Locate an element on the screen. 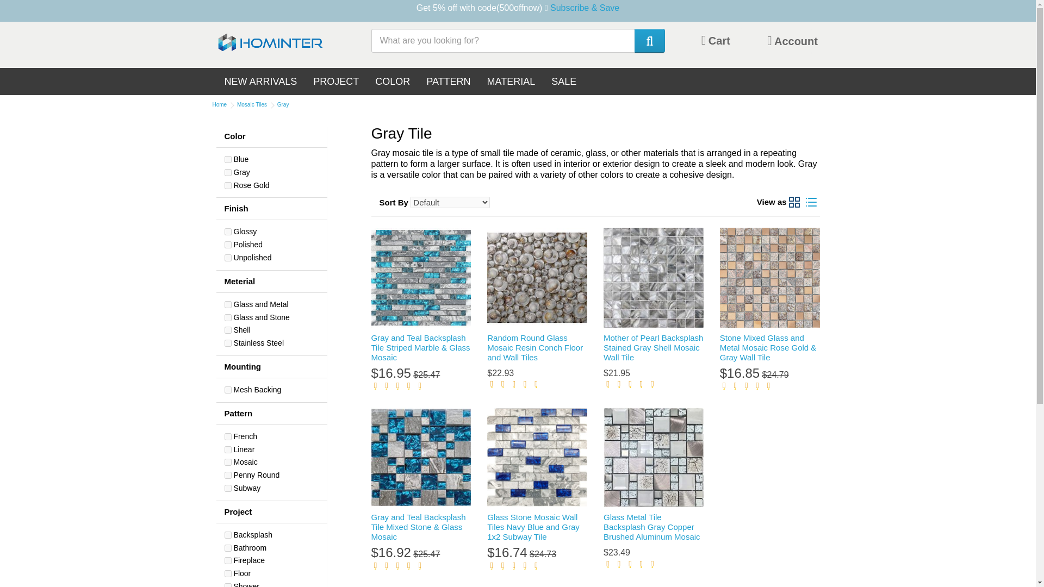  COLOR is located at coordinates (393, 82).